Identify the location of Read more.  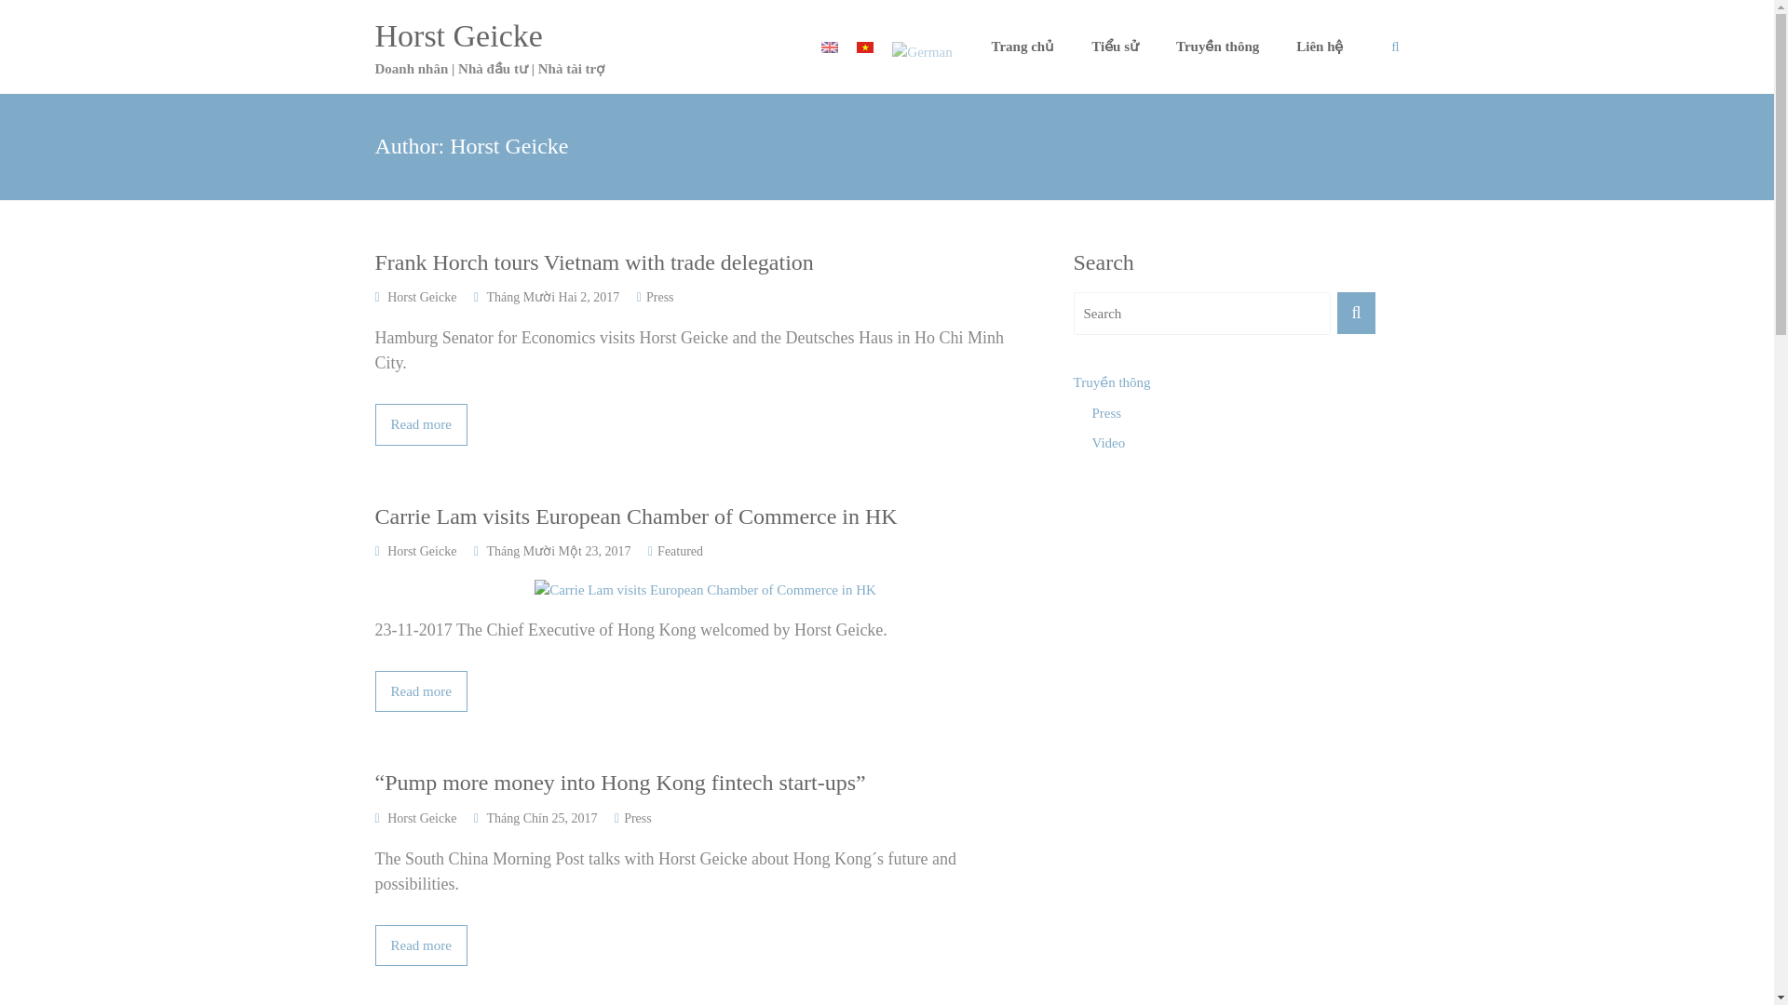
(420, 945).